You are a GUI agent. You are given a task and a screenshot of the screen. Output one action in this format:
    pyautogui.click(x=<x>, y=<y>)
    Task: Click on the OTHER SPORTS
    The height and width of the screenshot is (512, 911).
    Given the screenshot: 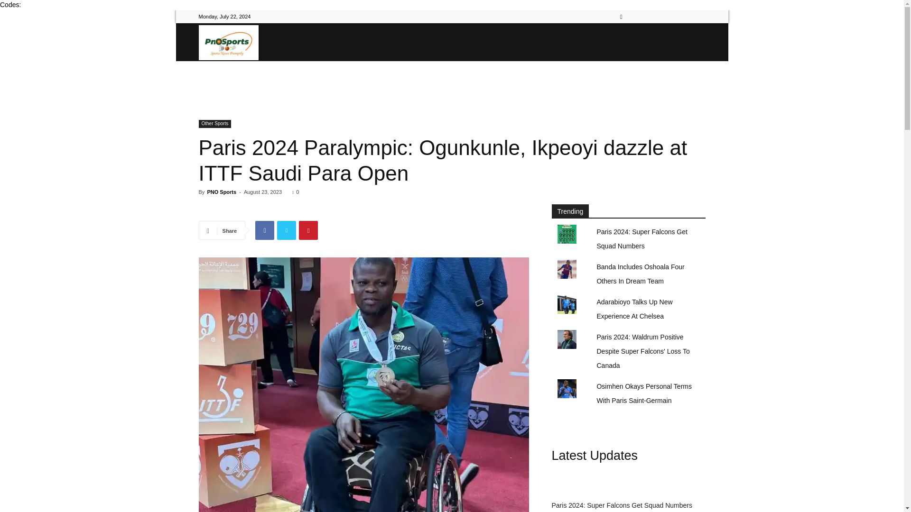 What is the action you would take?
    pyautogui.click(x=547, y=80)
    